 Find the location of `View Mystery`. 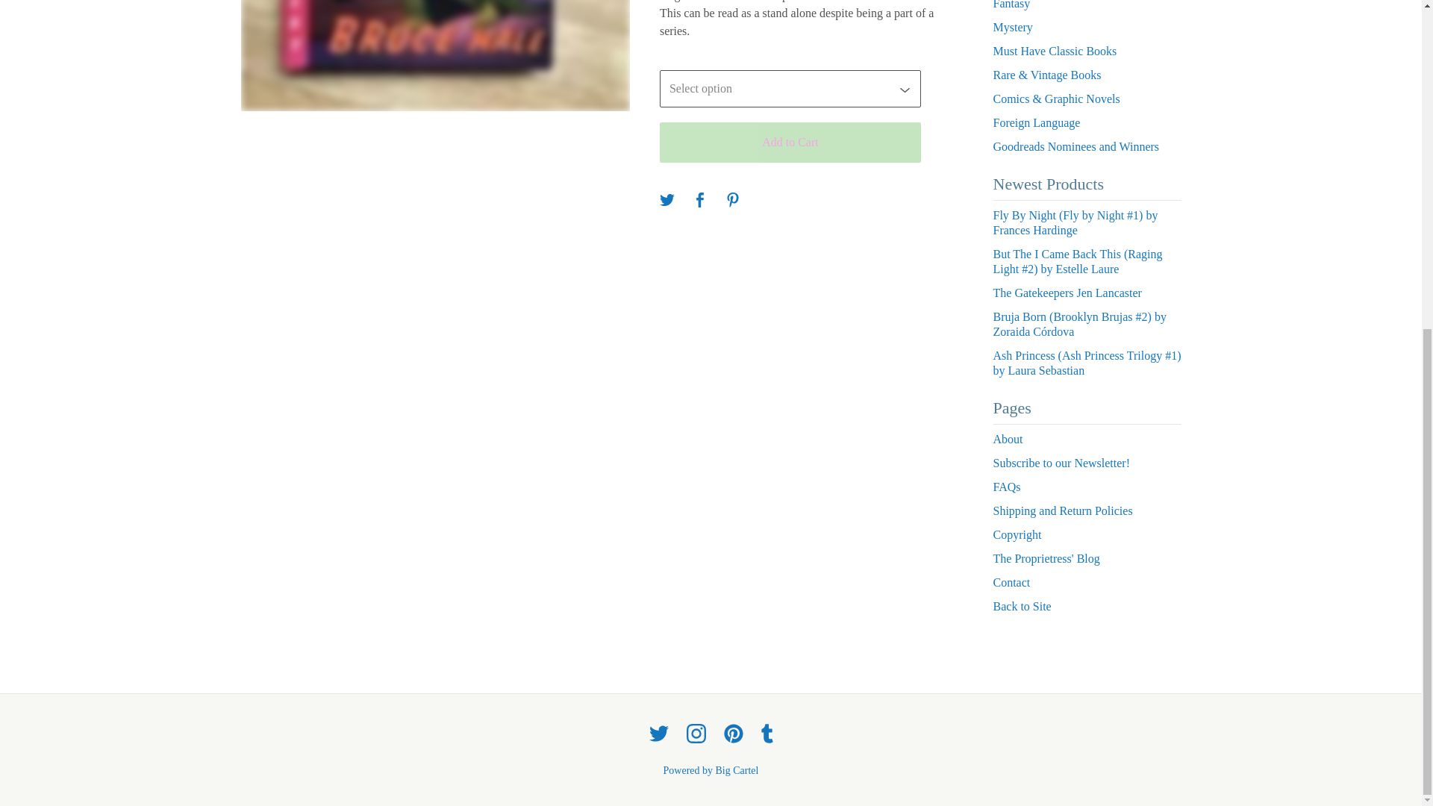

View Mystery is located at coordinates (1087, 27).